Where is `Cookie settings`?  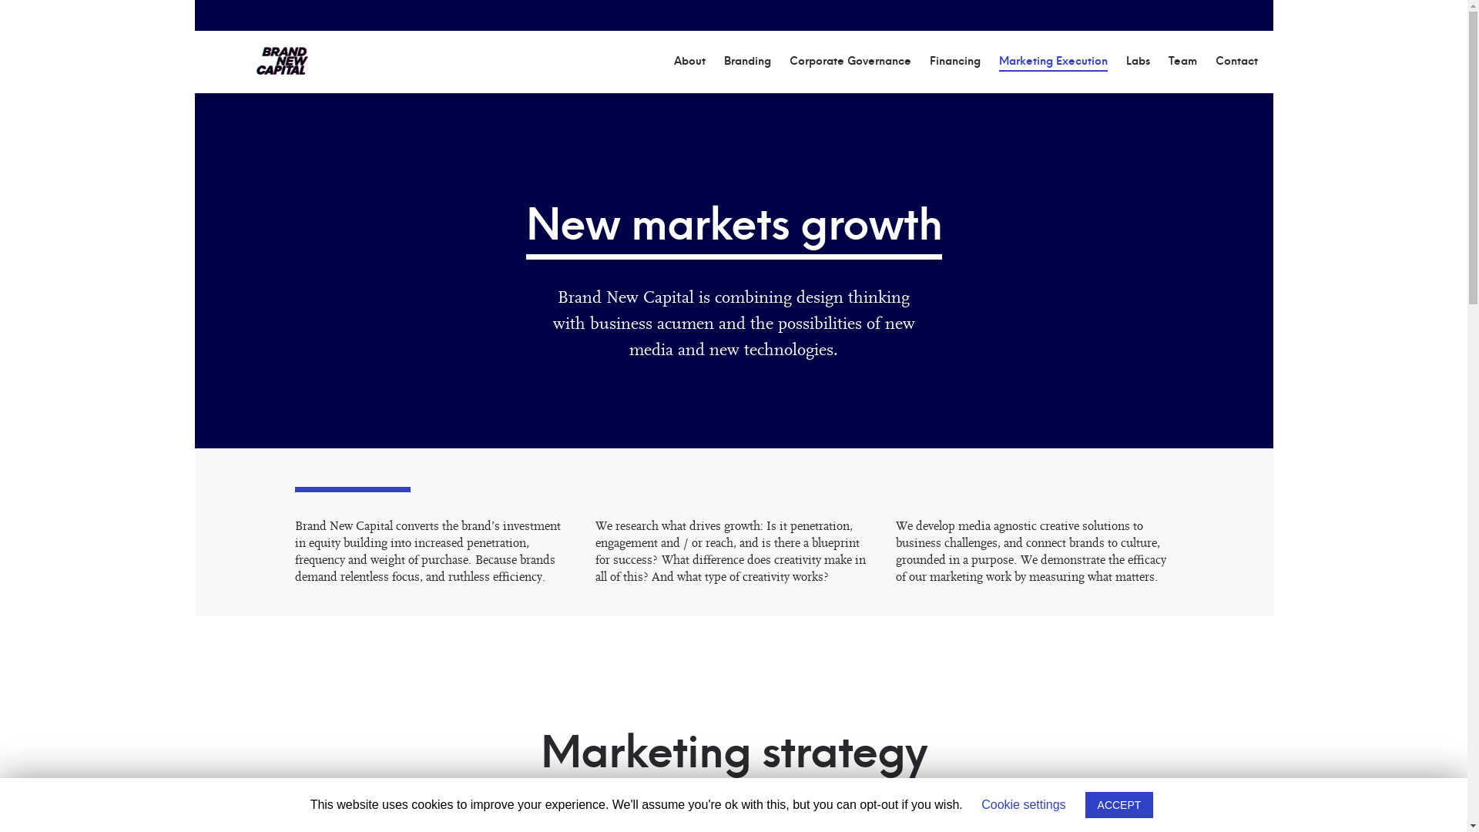 Cookie settings is located at coordinates (1023, 804).